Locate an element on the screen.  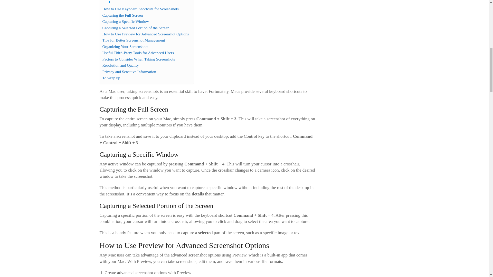
Privacy and Sensitive Information is located at coordinates (129, 72).